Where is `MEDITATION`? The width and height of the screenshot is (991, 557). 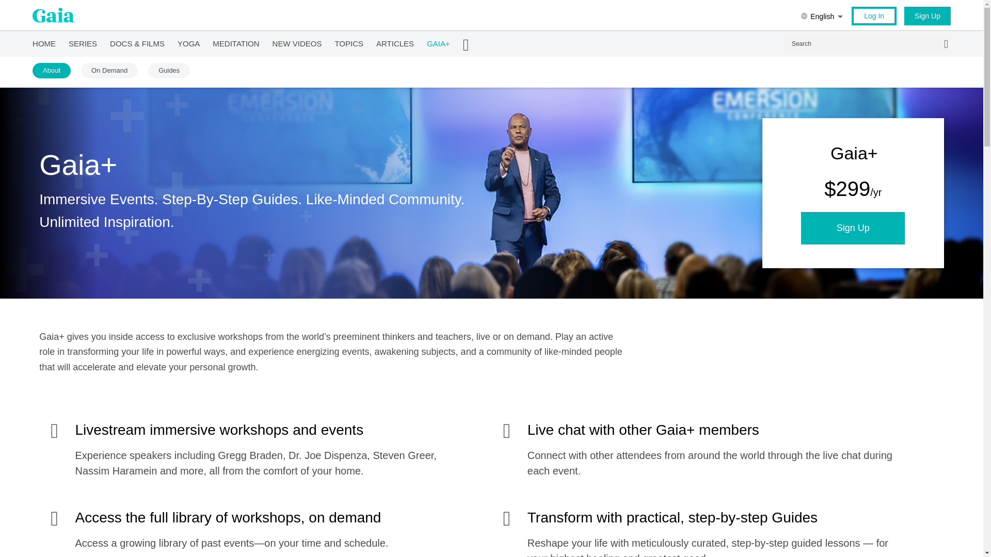 MEDITATION is located at coordinates (235, 44).